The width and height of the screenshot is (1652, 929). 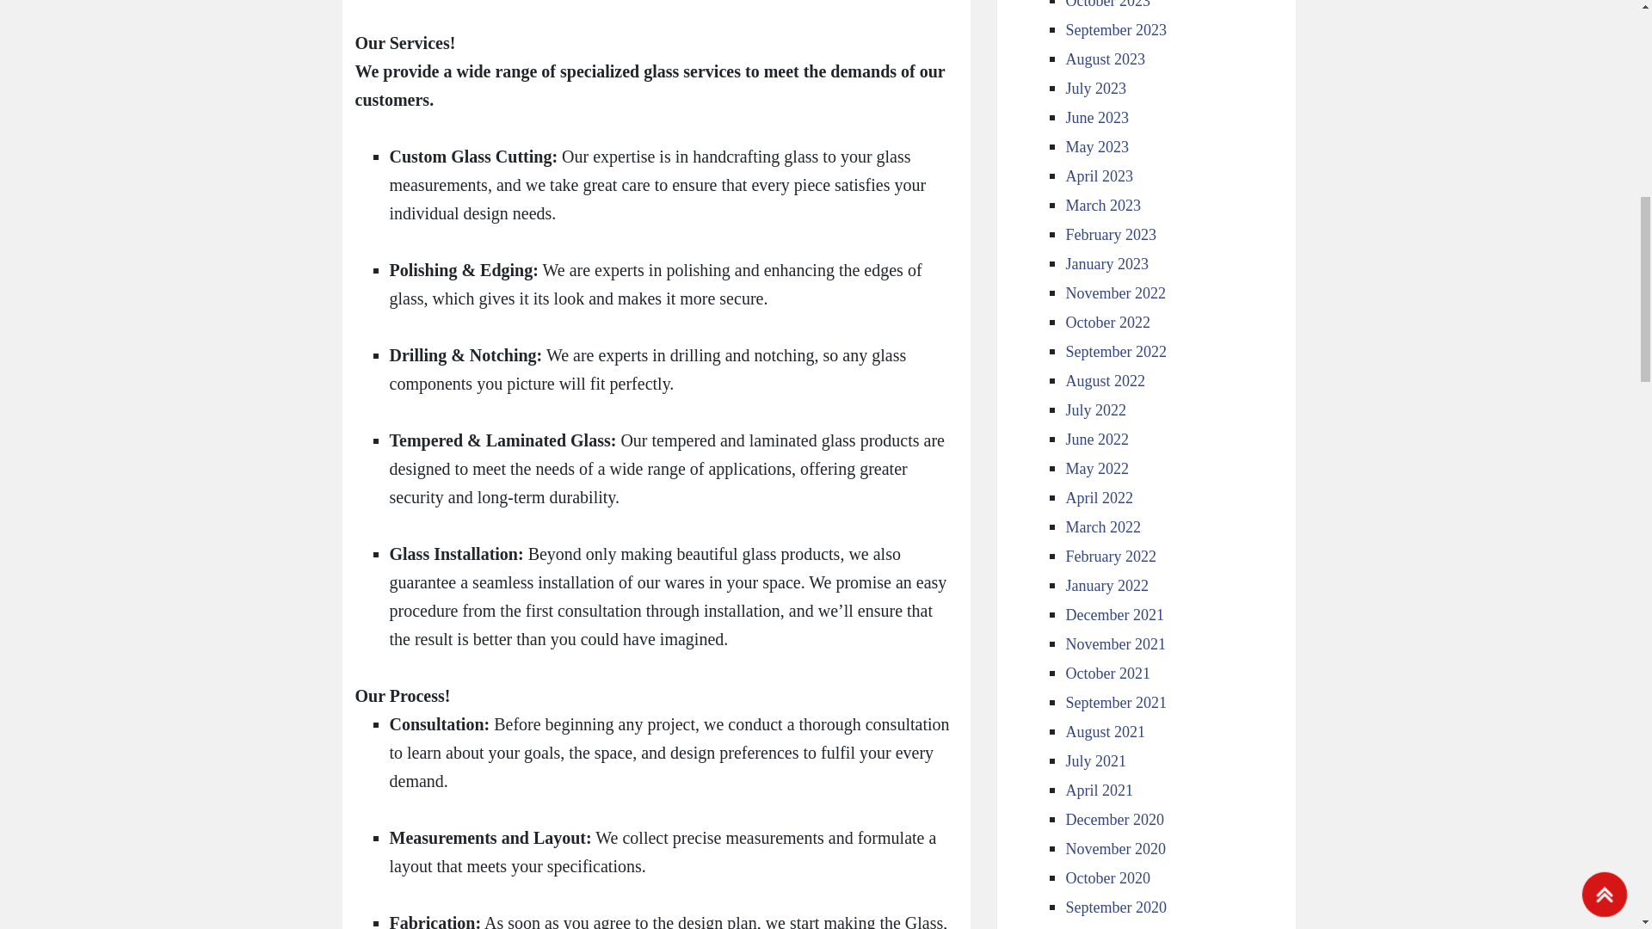 I want to click on May 2023, so click(x=1096, y=146).